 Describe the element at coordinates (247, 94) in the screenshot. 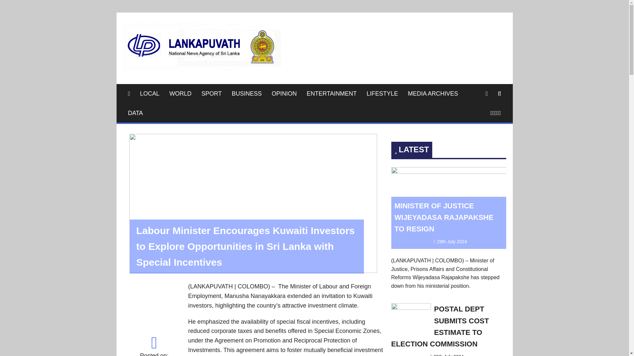

I see `BUSINESS` at that location.